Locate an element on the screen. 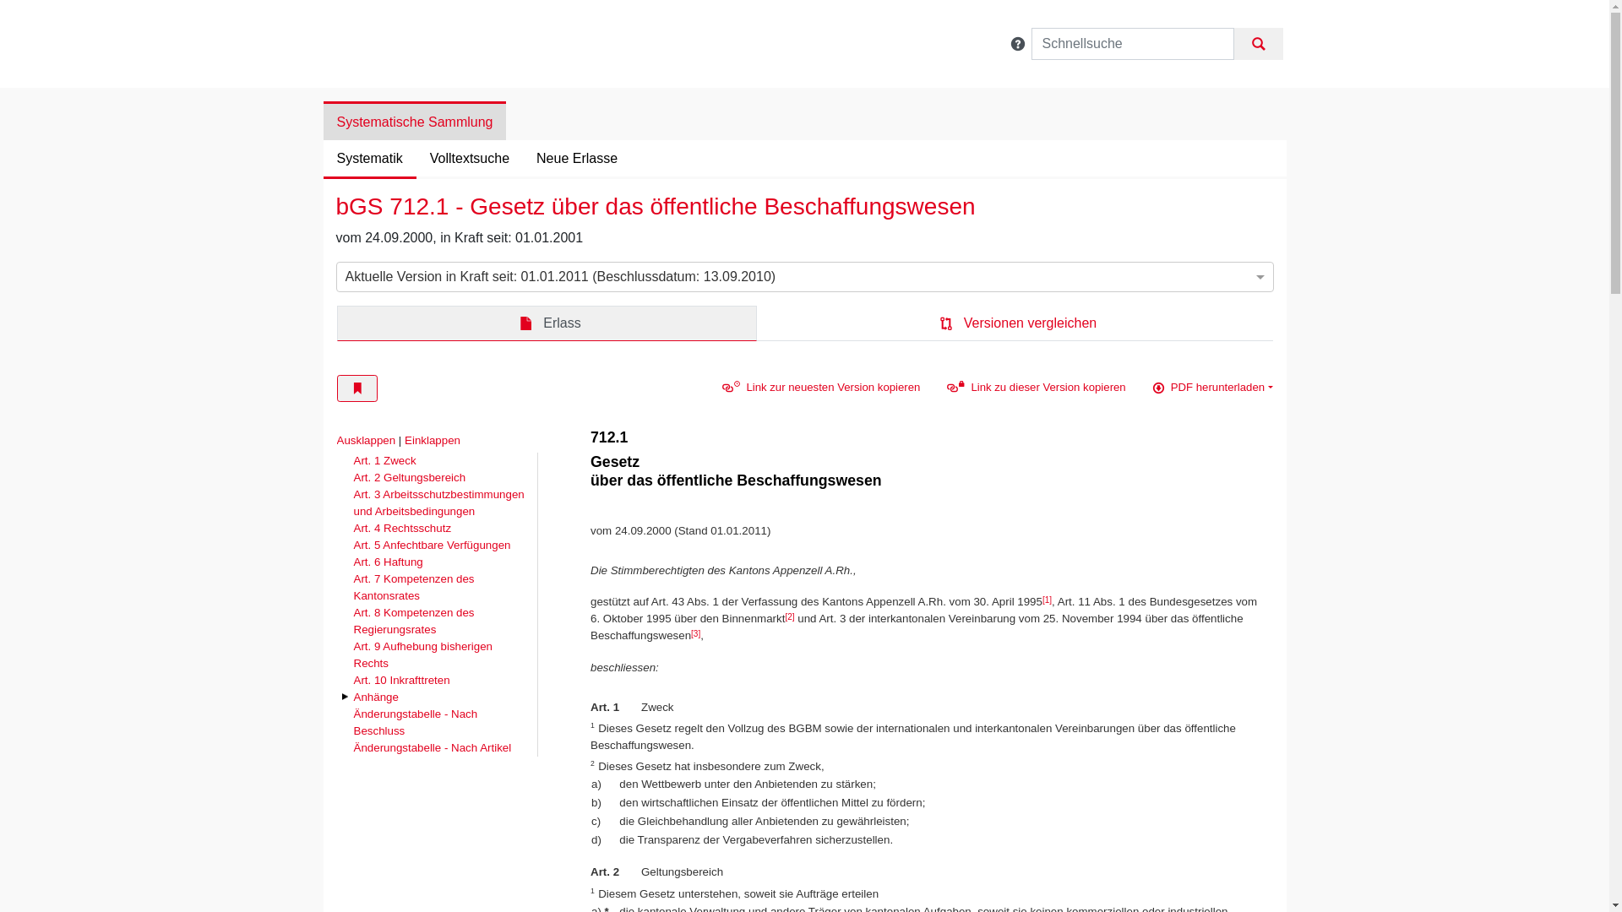 This screenshot has width=1622, height=912. Link zur neuesten Version kopieren is located at coordinates (818, 388).